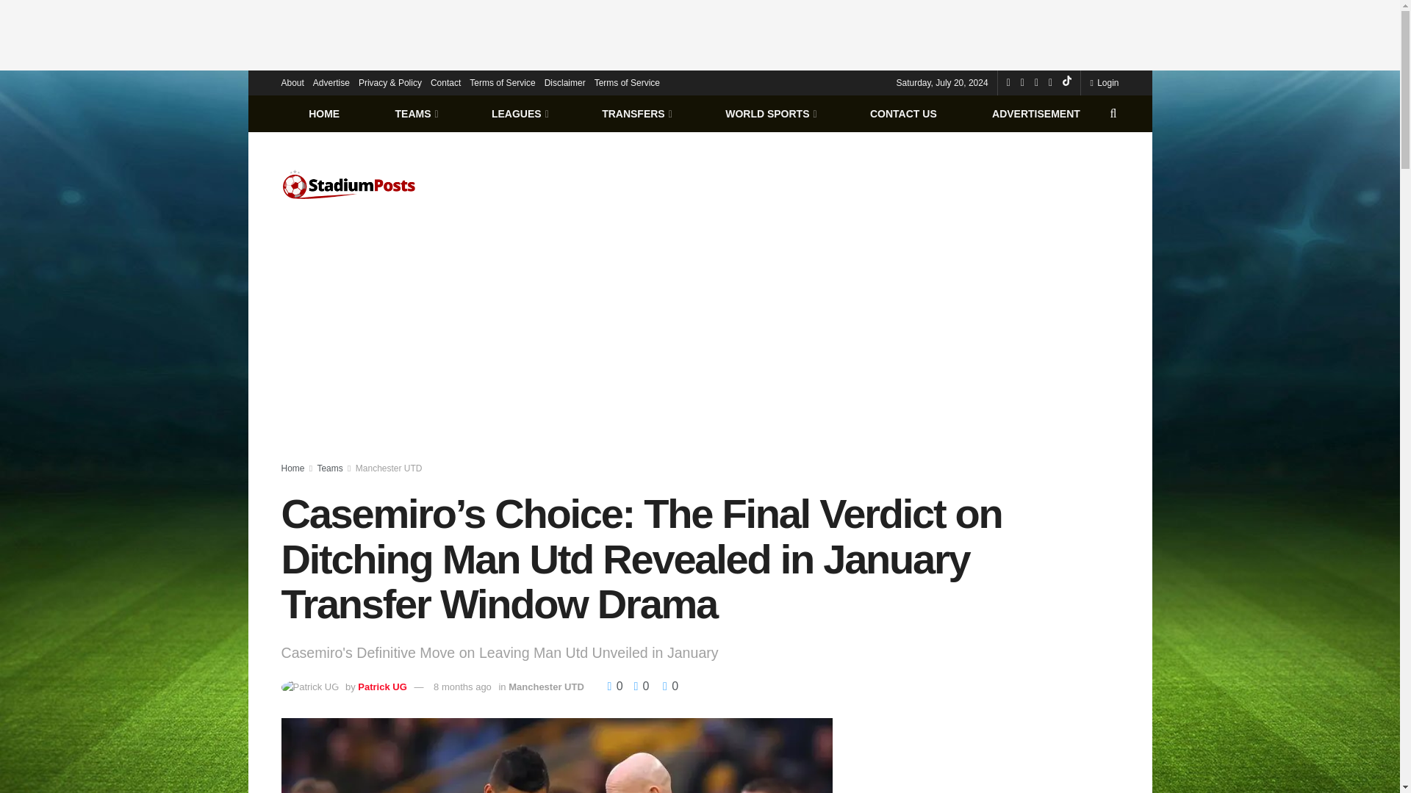 Image resolution: width=1411 pixels, height=793 pixels. What do you see at coordinates (635, 113) in the screenshot?
I see `TRANSFERS` at bounding box center [635, 113].